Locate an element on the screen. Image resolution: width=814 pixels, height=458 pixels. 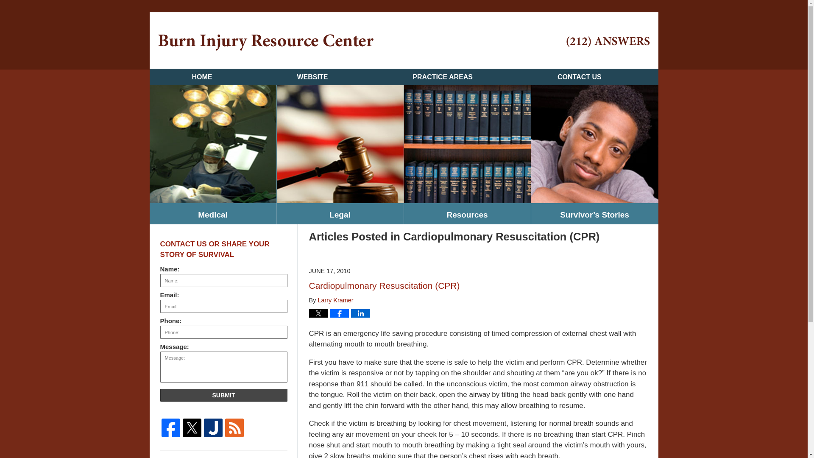
Resources is located at coordinates (467, 214).